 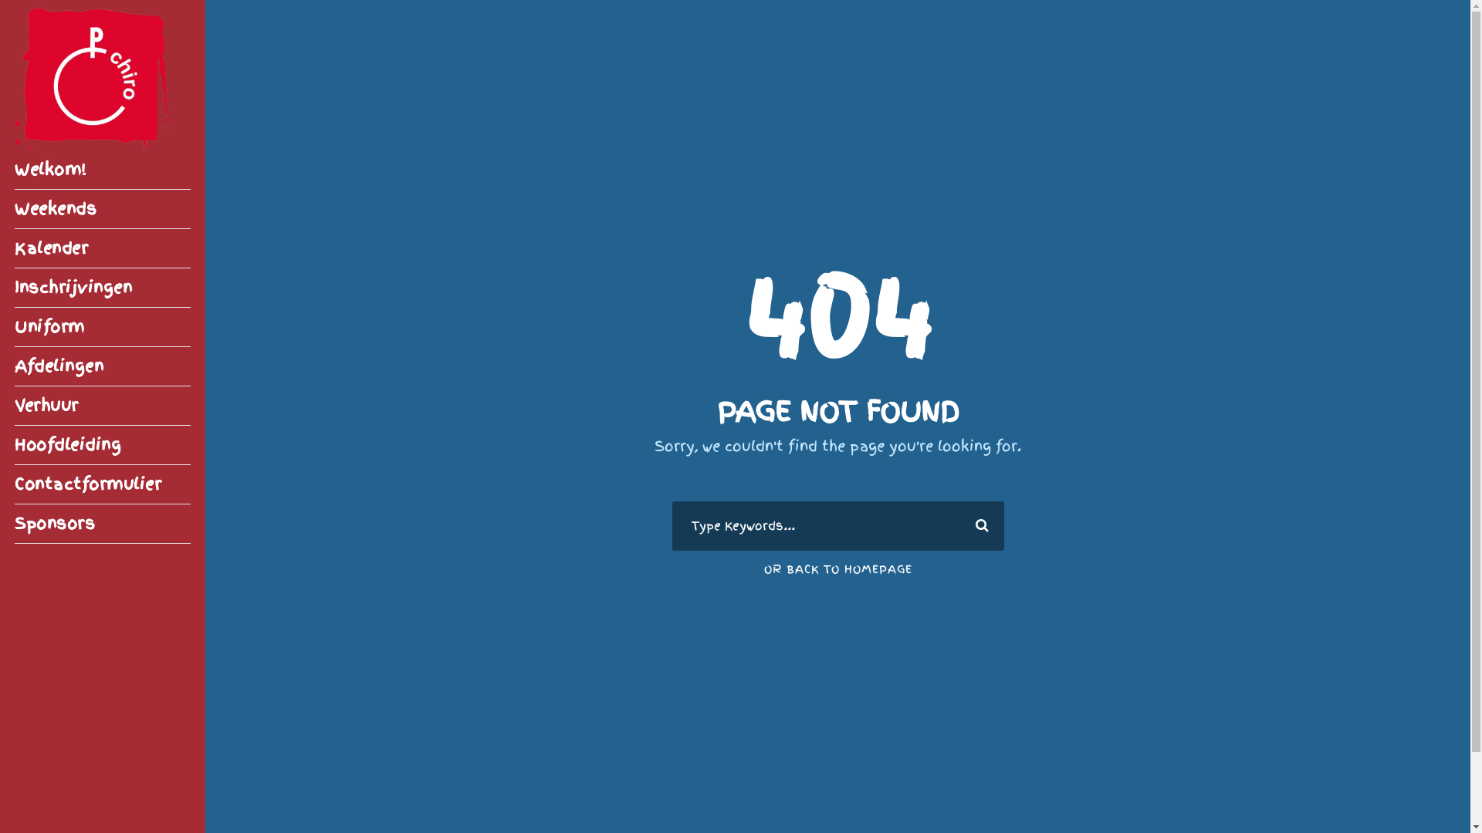 What do you see at coordinates (102, 209) in the screenshot?
I see `Weekends` at bounding box center [102, 209].